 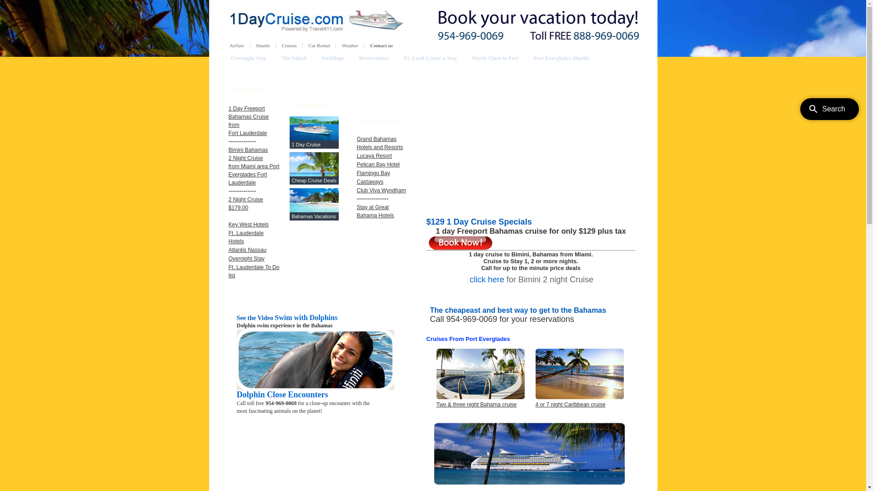 What do you see at coordinates (580, 397) in the screenshot?
I see `4 or 7 night Caribbean cruise` at bounding box center [580, 397].